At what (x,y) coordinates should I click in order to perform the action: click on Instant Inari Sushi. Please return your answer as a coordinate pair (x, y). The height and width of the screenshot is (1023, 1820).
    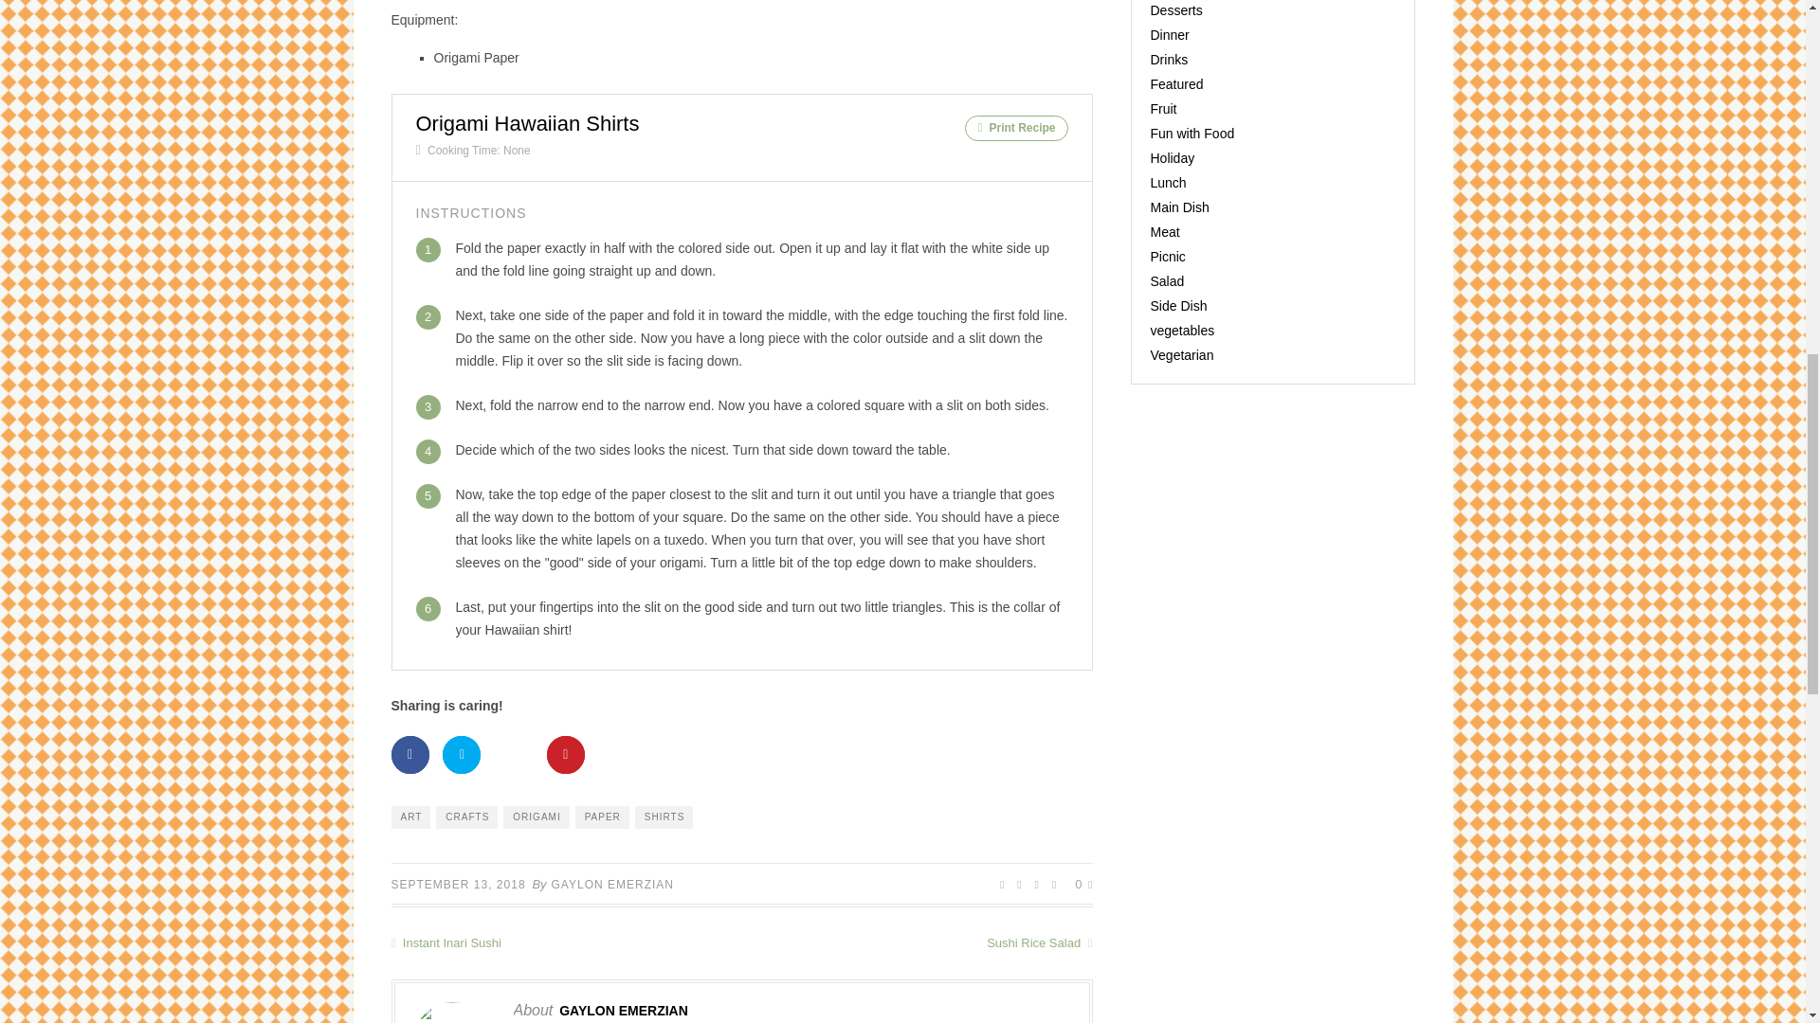
    Looking at the image, I should click on (565, 943).